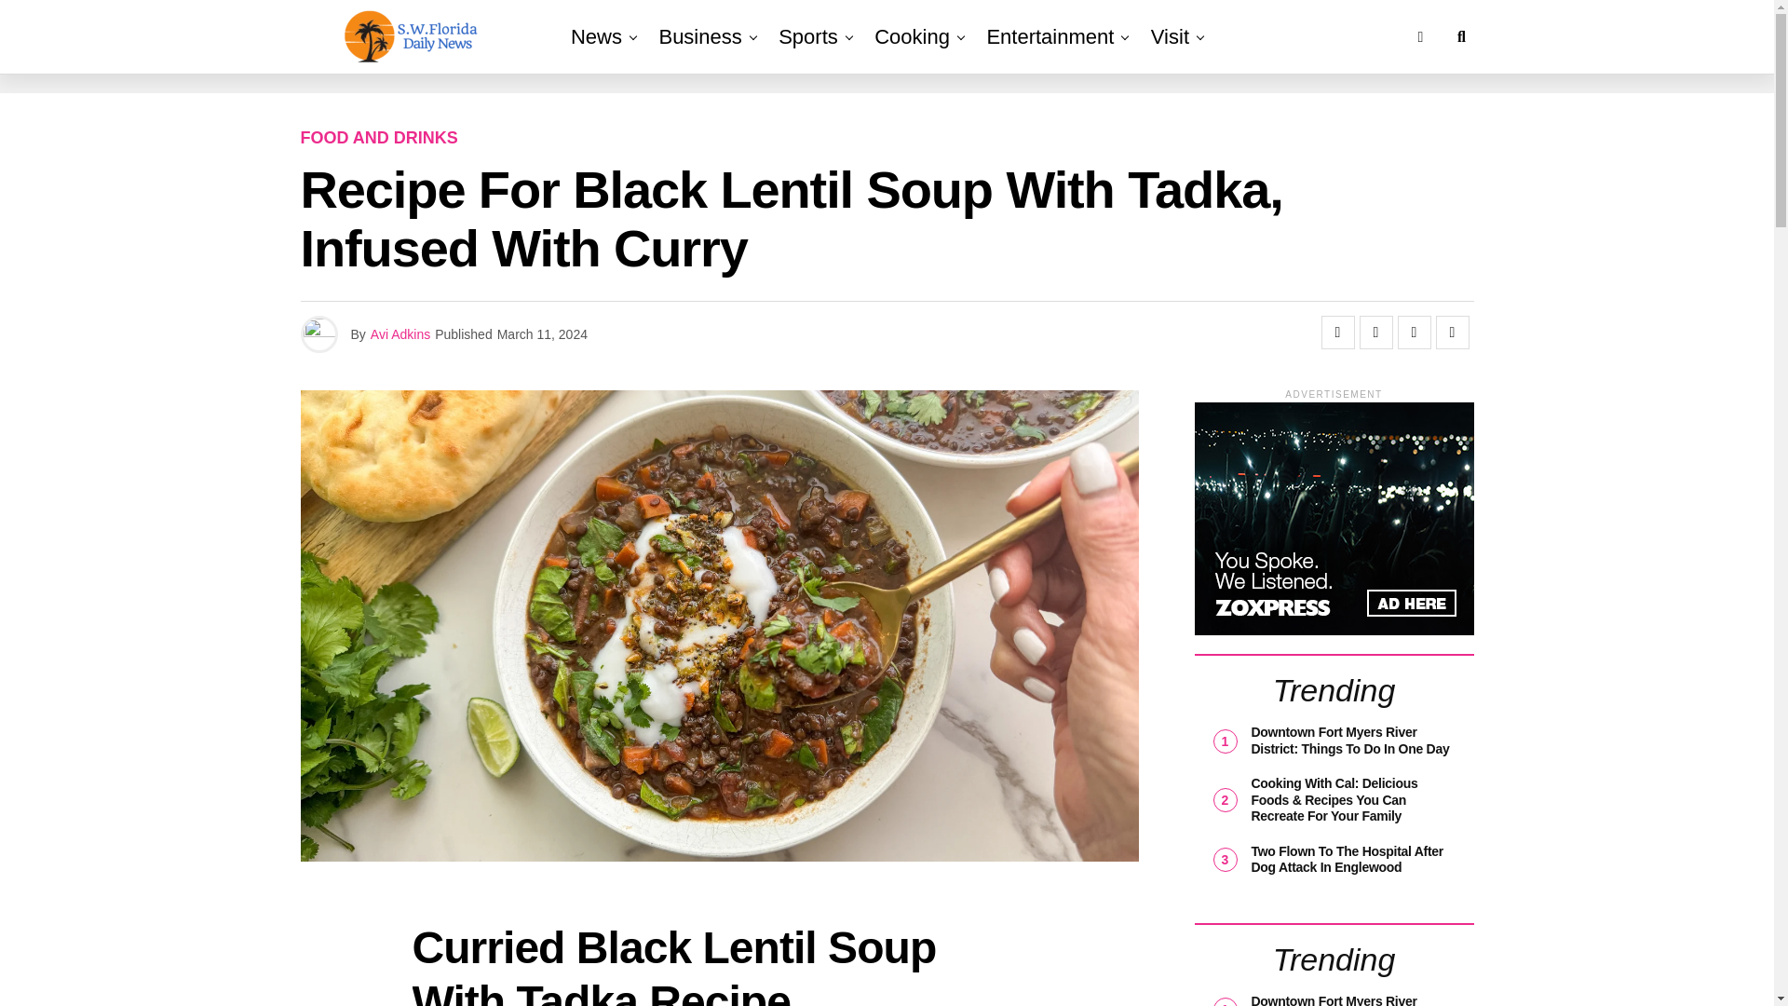 This screenshot has height=1006, width=1788. I want to click on Business, so click(699, 37).